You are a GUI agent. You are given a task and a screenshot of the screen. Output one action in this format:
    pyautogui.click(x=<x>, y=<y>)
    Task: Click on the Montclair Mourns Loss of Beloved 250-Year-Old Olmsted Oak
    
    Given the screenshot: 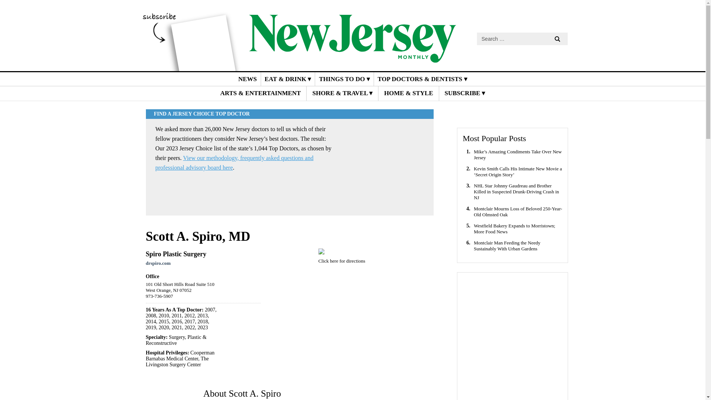 What is the action you would take?
    pyautogui.click(x=519, y=212)
    